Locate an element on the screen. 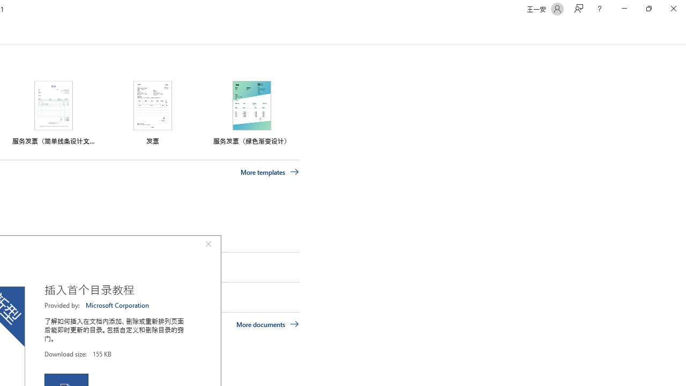 The height and width of the screenshot is (386, 686). Microsoft Corporation is located at coordinates (118, 305).